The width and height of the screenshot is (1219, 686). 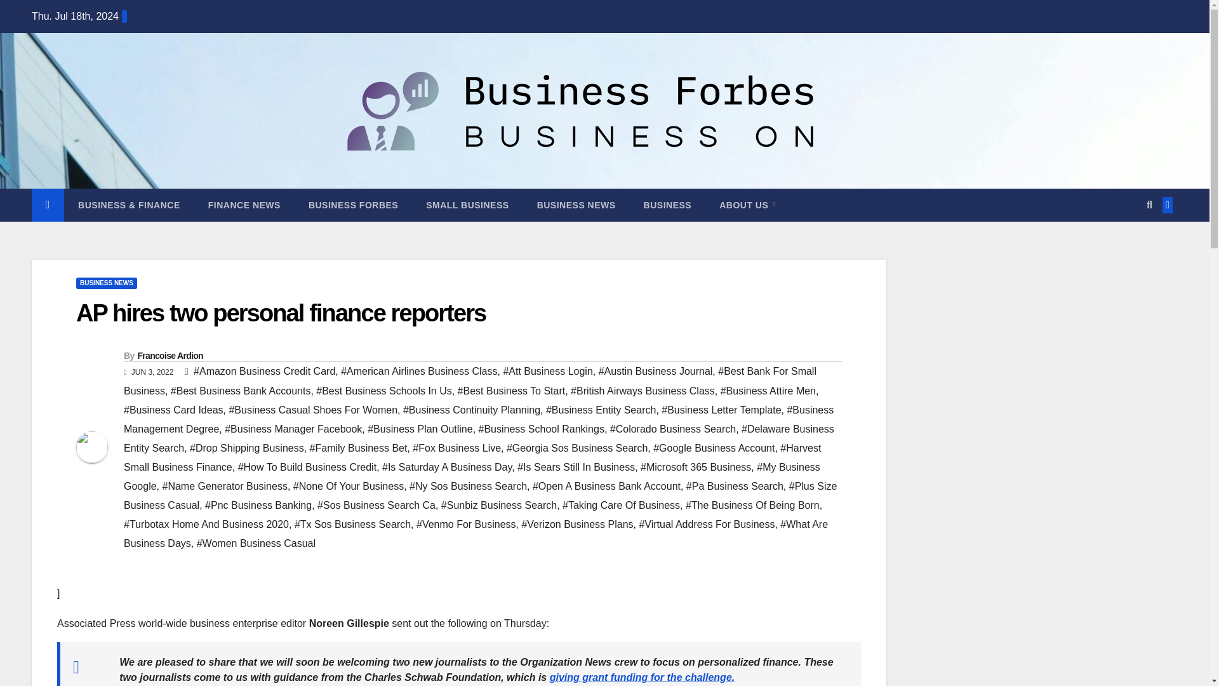 I want to click on Business, so click(x=668, y=205).